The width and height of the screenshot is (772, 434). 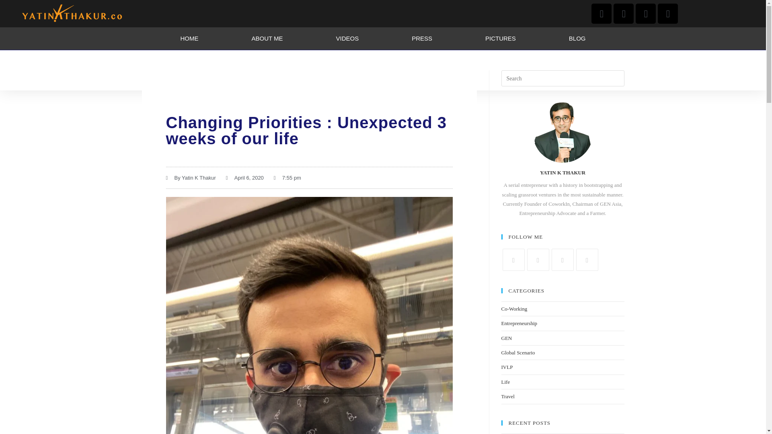 What do you see at coordinates (587, 260) in the screenshot?
I see `Youtube` at bounding box center [587, 260].